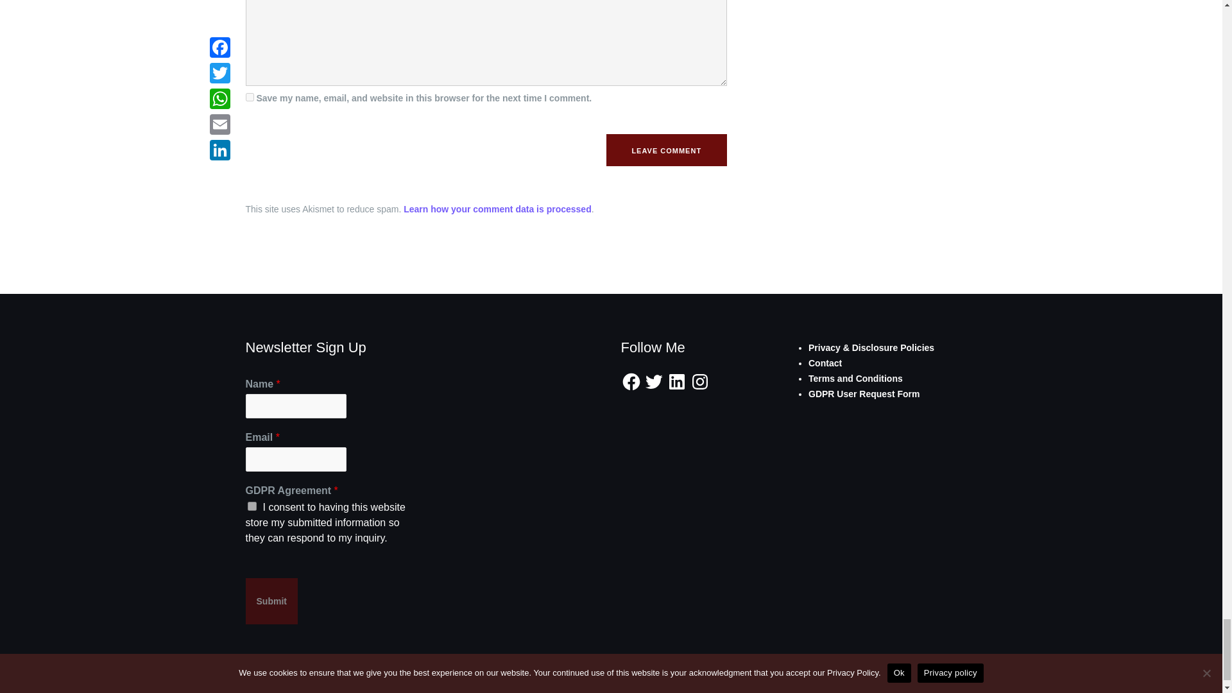 The width and height of the screenshot is (1232, 693). I want to click on yes, so click(249, 96).